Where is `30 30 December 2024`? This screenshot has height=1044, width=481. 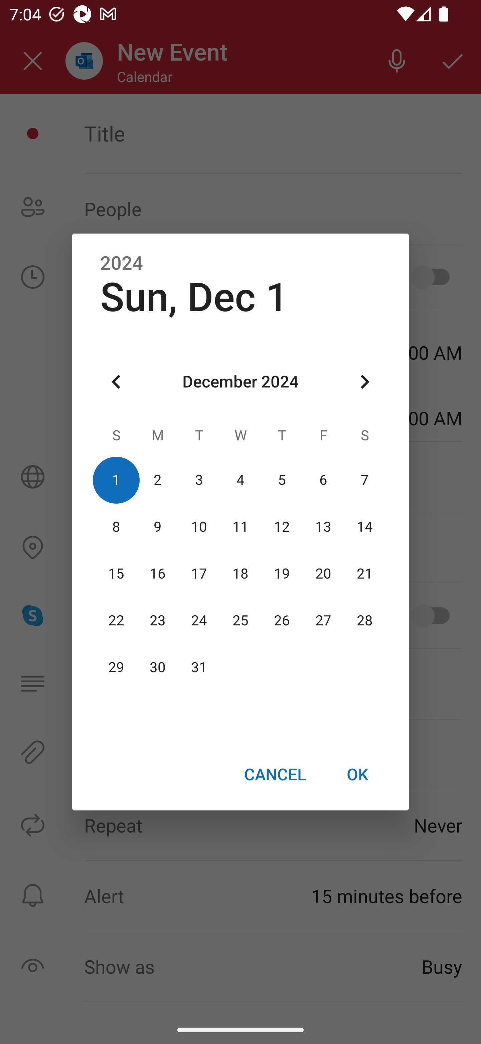
30 30 December 2024 is located at coordinates (158, 668).